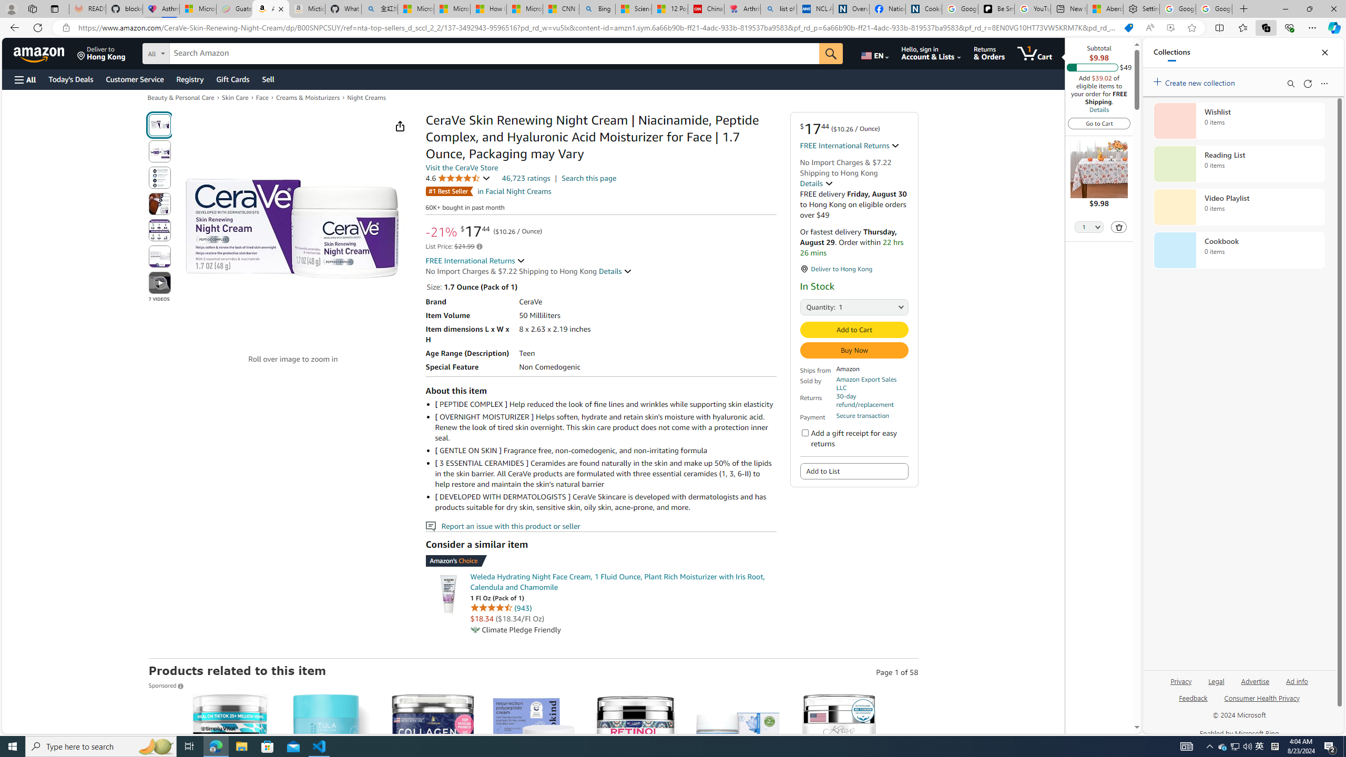  Describe the element at coordinates (1325, 53) in the screenshot. I see `Close` at that location.